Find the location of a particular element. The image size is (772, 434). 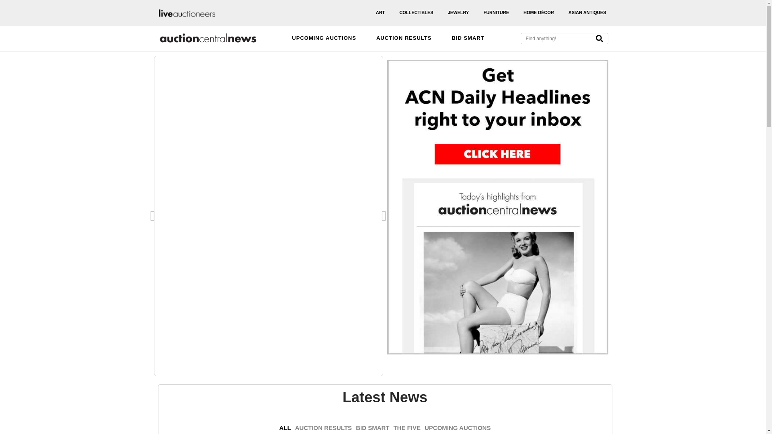

ASIAN ANTIQUES is located at coordinates (587, 13).